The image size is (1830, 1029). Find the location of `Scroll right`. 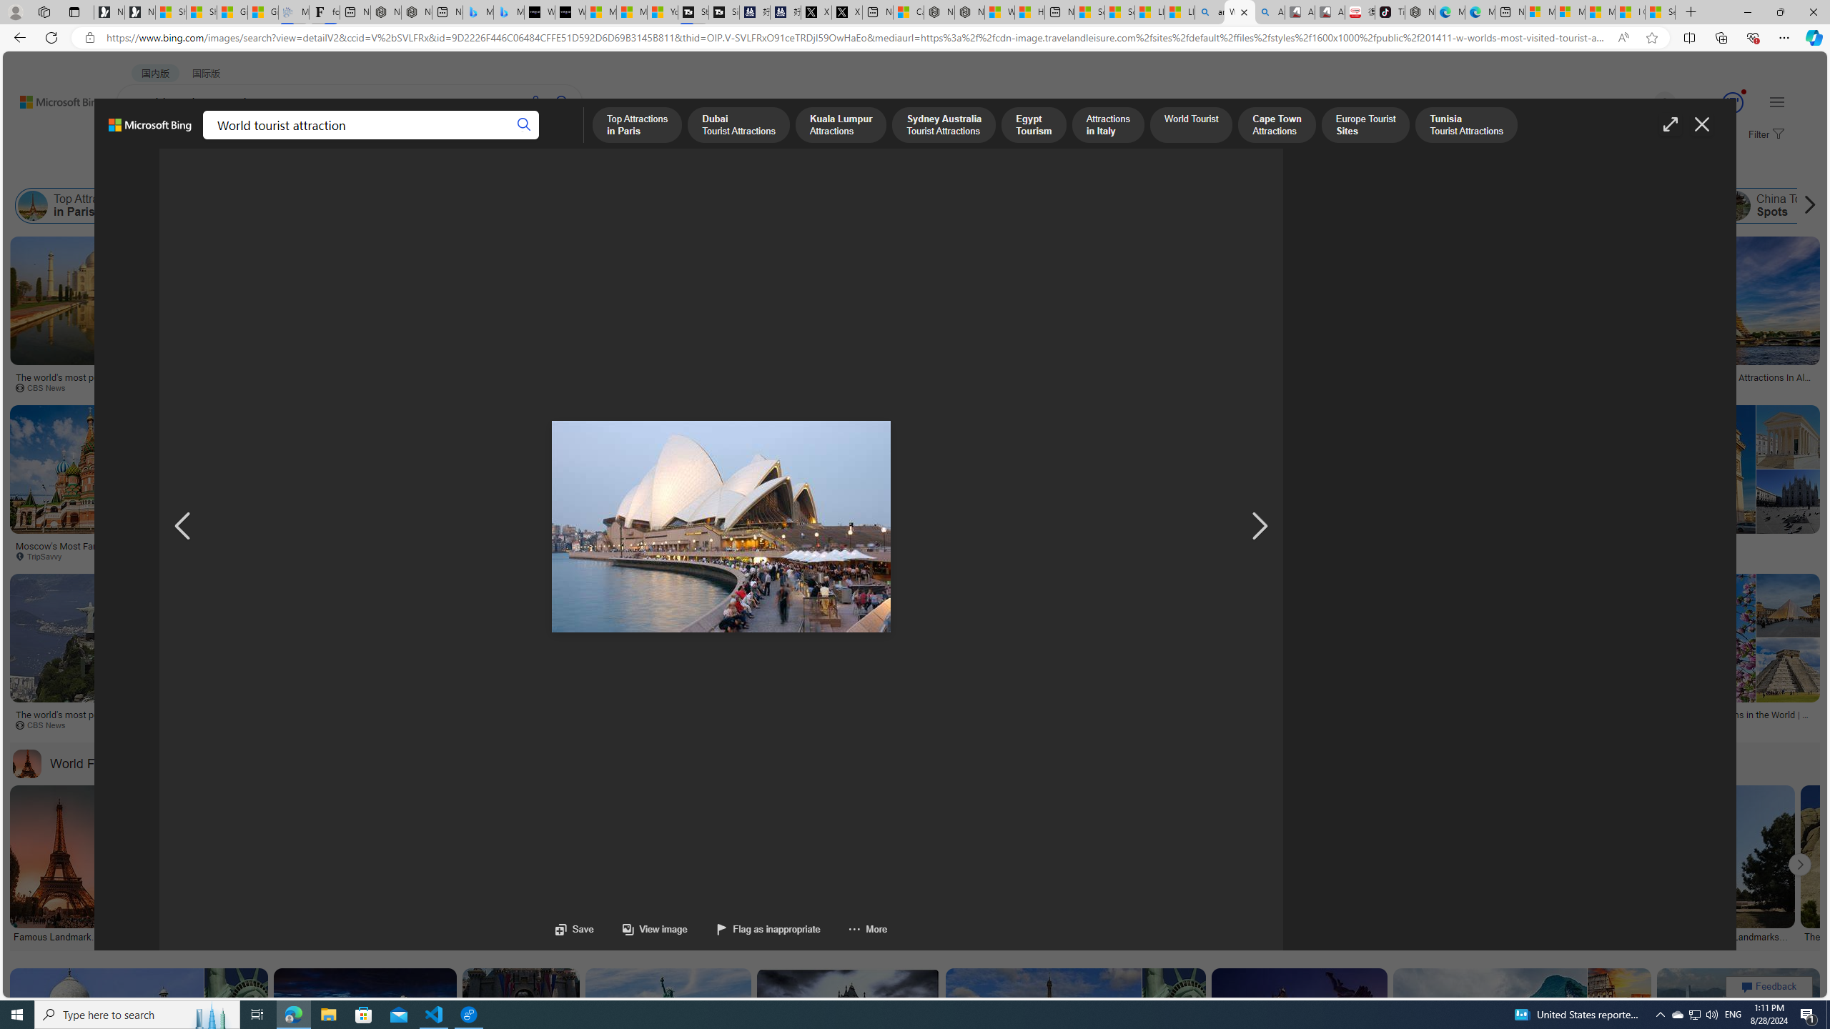

Scroll right is located at coordinates (1806, 206).